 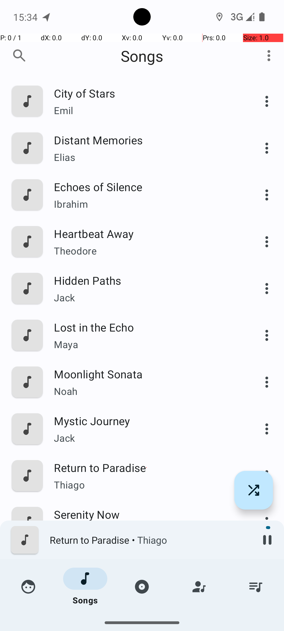 I want to click on Distant Memories, so click(x=146, y=140).